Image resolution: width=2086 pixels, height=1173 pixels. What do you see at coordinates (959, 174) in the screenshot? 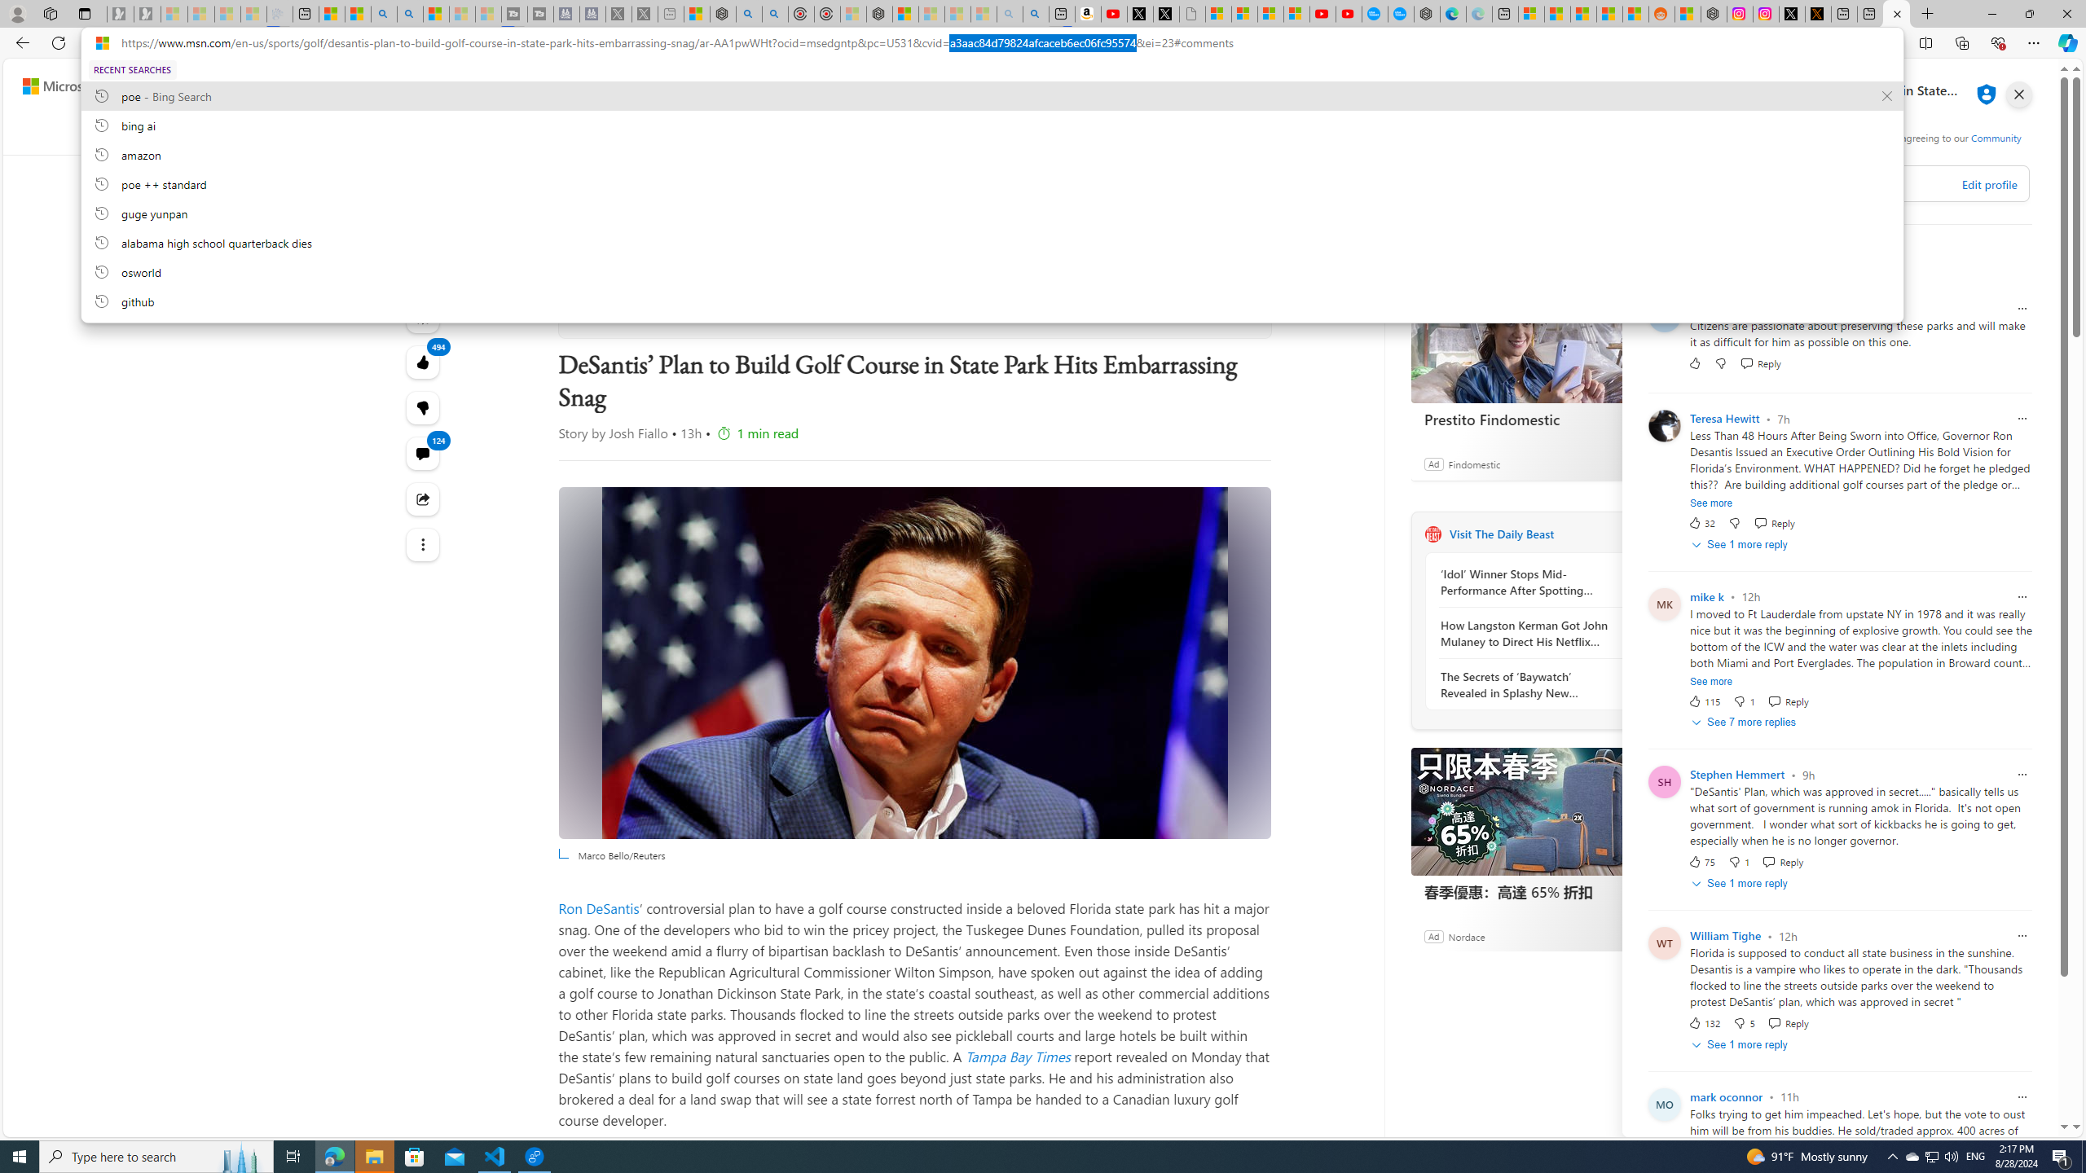
I see `Check Your Personal Offers` at bounding box center [959, 174].